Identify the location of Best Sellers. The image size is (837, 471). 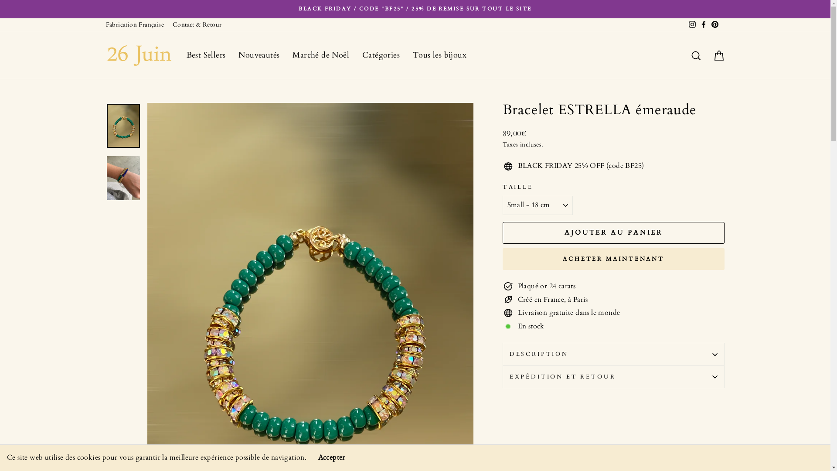
(206, 55).